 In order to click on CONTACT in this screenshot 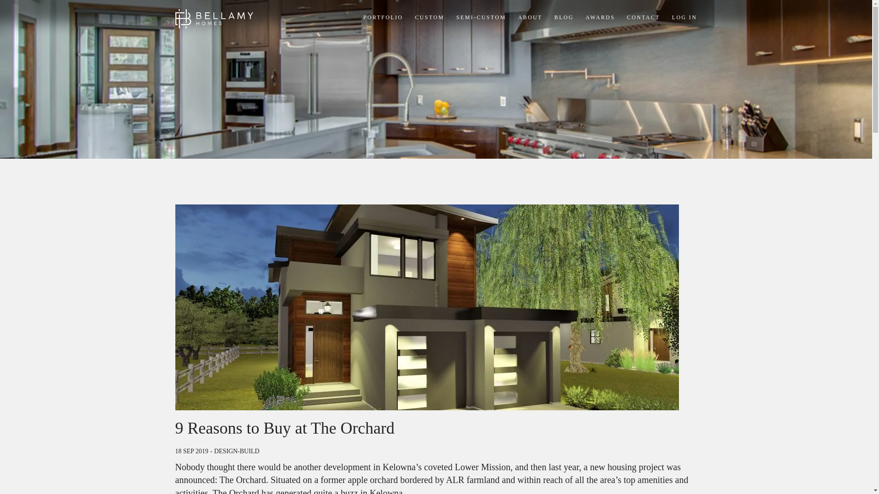, I will do `click(643, 17)`.